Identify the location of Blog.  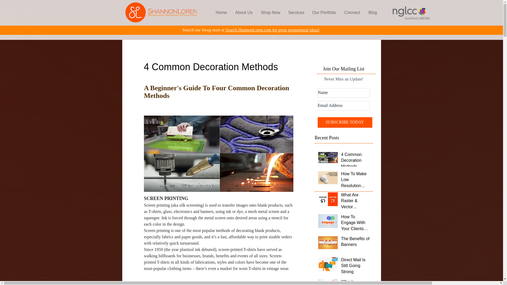
(372, 13).